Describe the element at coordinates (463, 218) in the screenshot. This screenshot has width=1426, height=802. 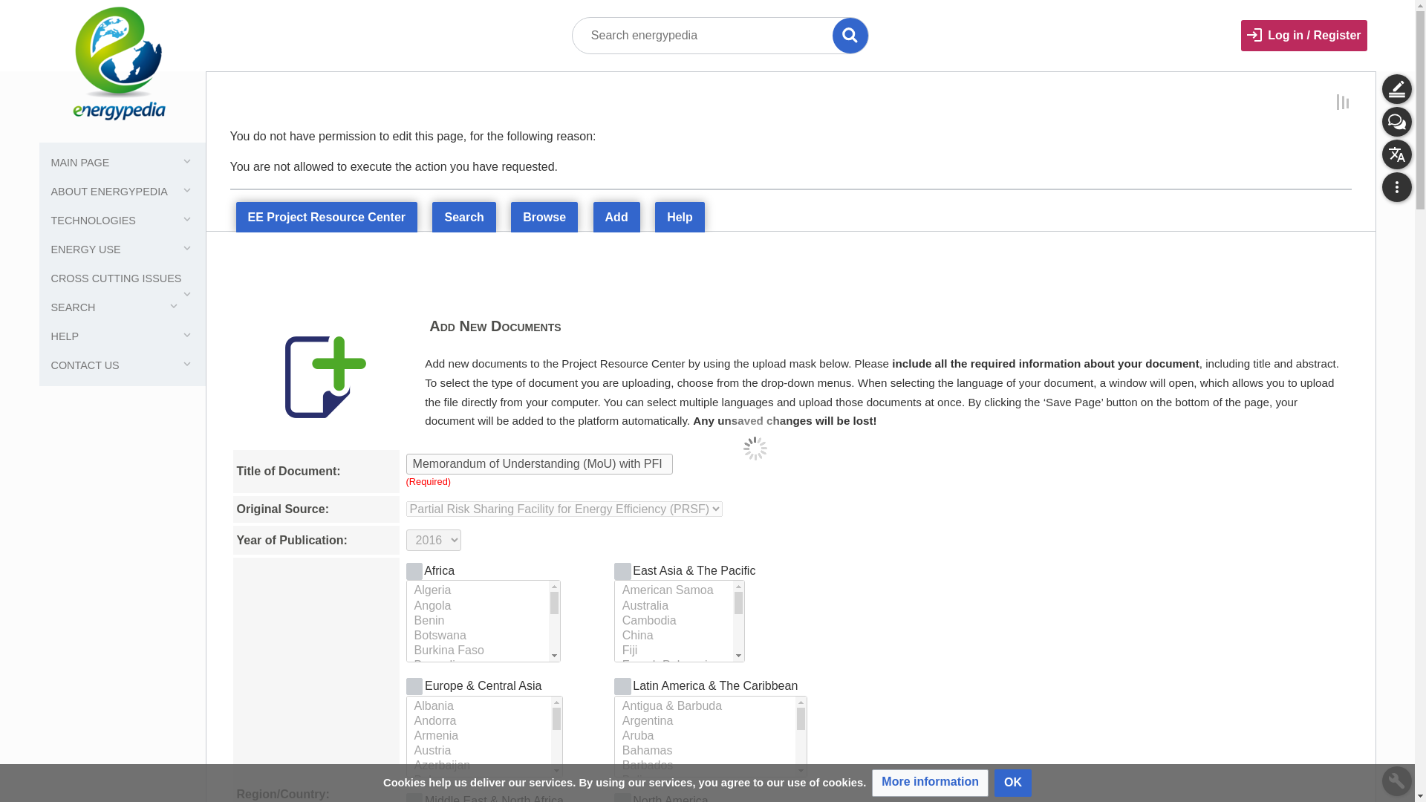
I see `Search` at that location.